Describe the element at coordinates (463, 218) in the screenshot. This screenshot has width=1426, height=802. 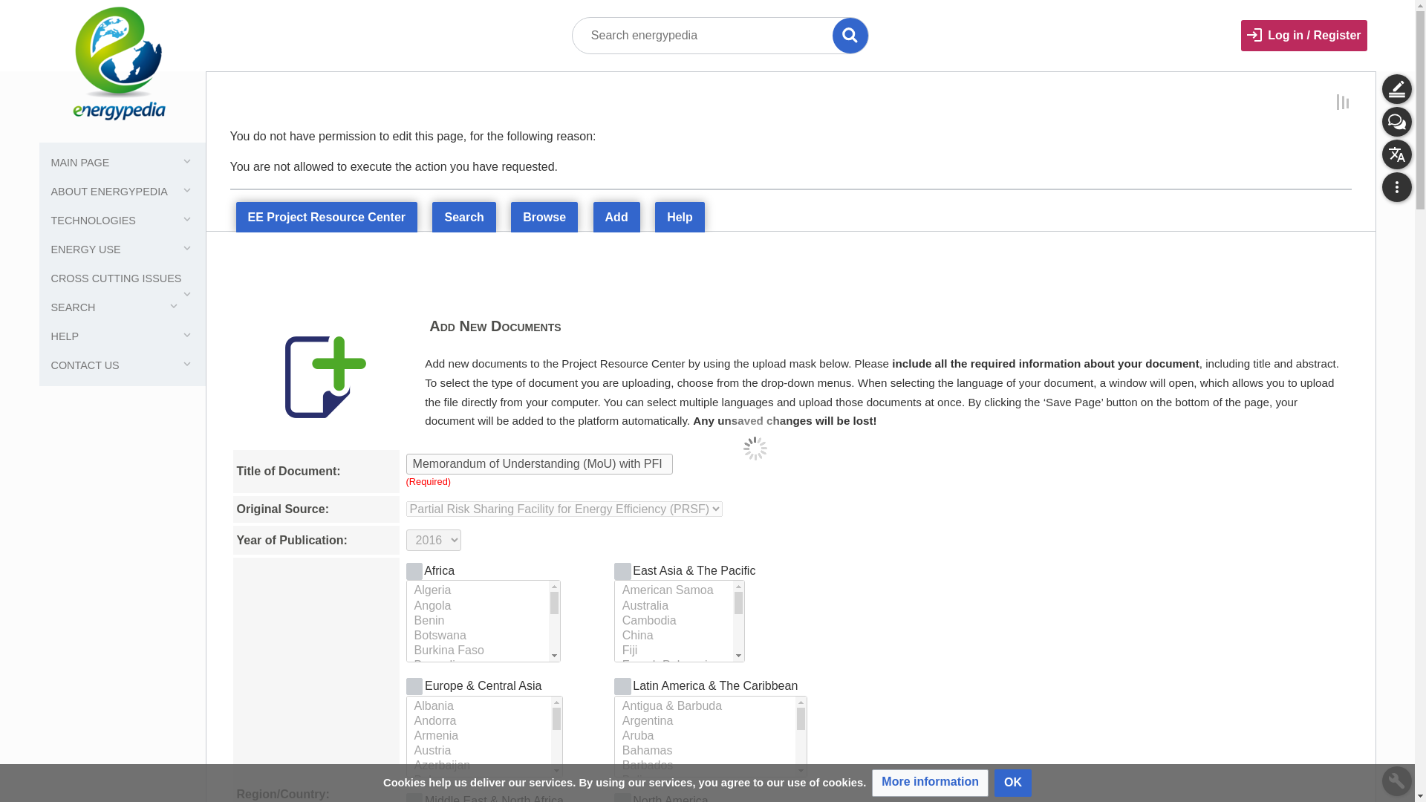
I see `Search` at that location.